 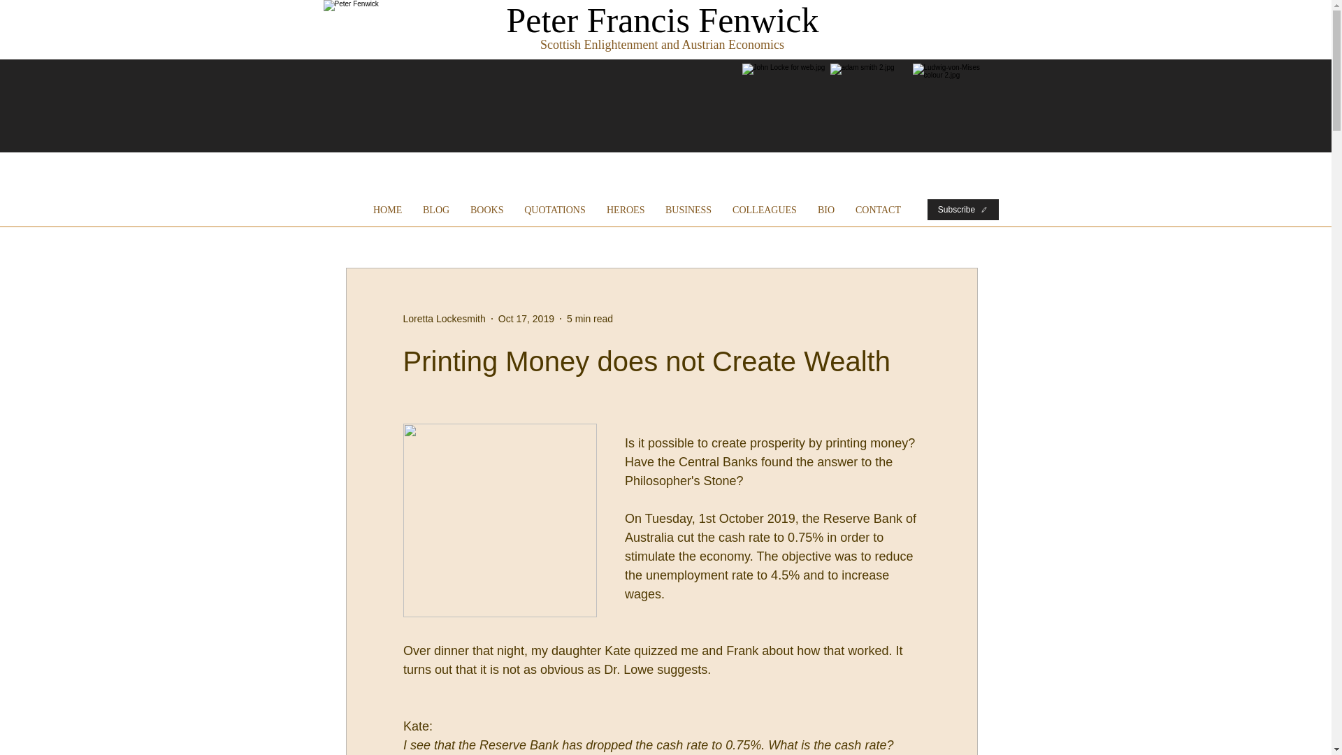 I want to click on Subscribe, so click(x=962, y=210).